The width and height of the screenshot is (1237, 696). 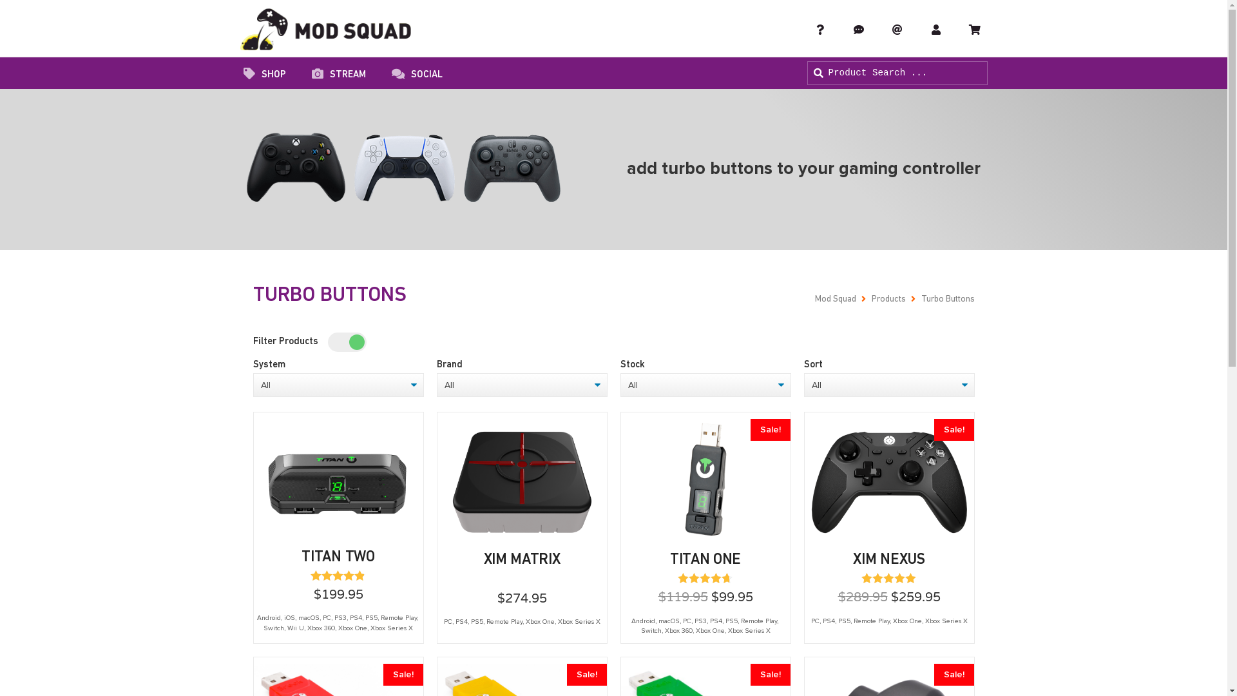 I want to click on Xbox Series X, so click(x=749, y=631).